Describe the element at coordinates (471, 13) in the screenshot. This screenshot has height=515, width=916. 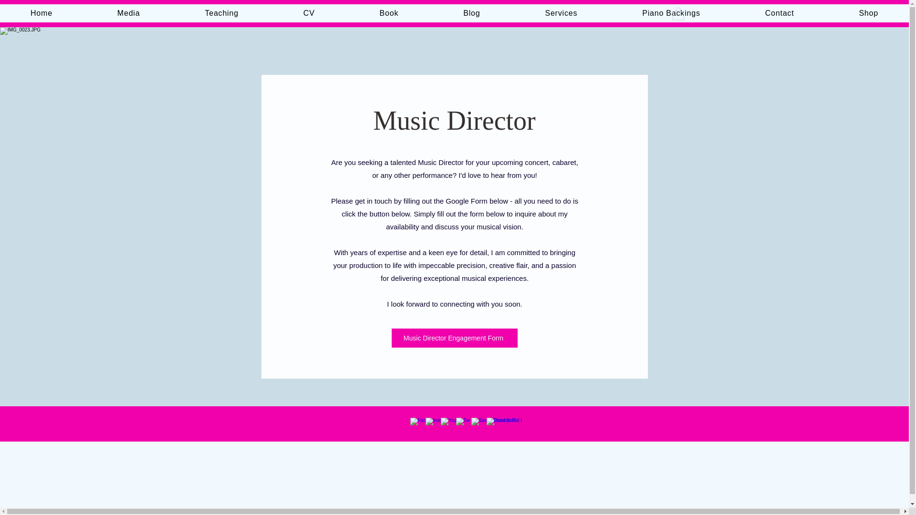
I see `Blog` at that location.